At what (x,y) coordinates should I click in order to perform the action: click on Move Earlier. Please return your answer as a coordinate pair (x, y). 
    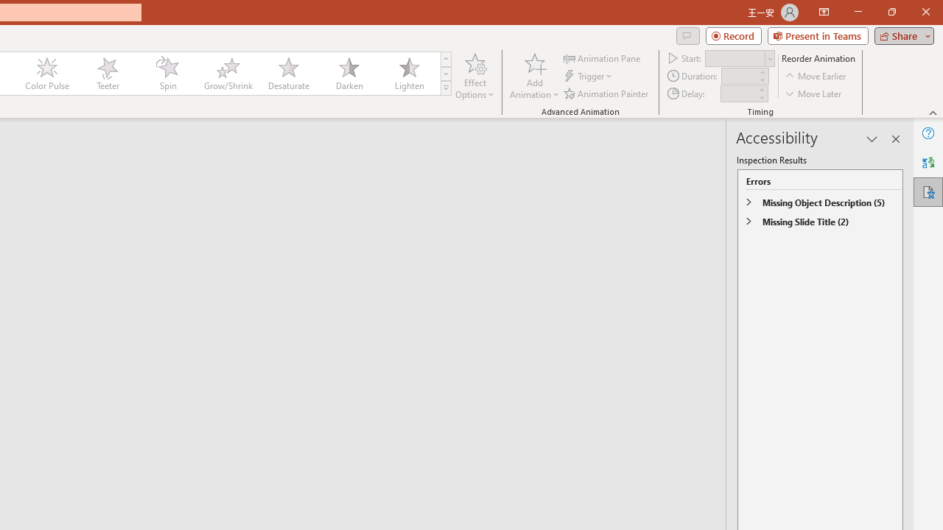
    Looking at the image, I should click on (816, 77).